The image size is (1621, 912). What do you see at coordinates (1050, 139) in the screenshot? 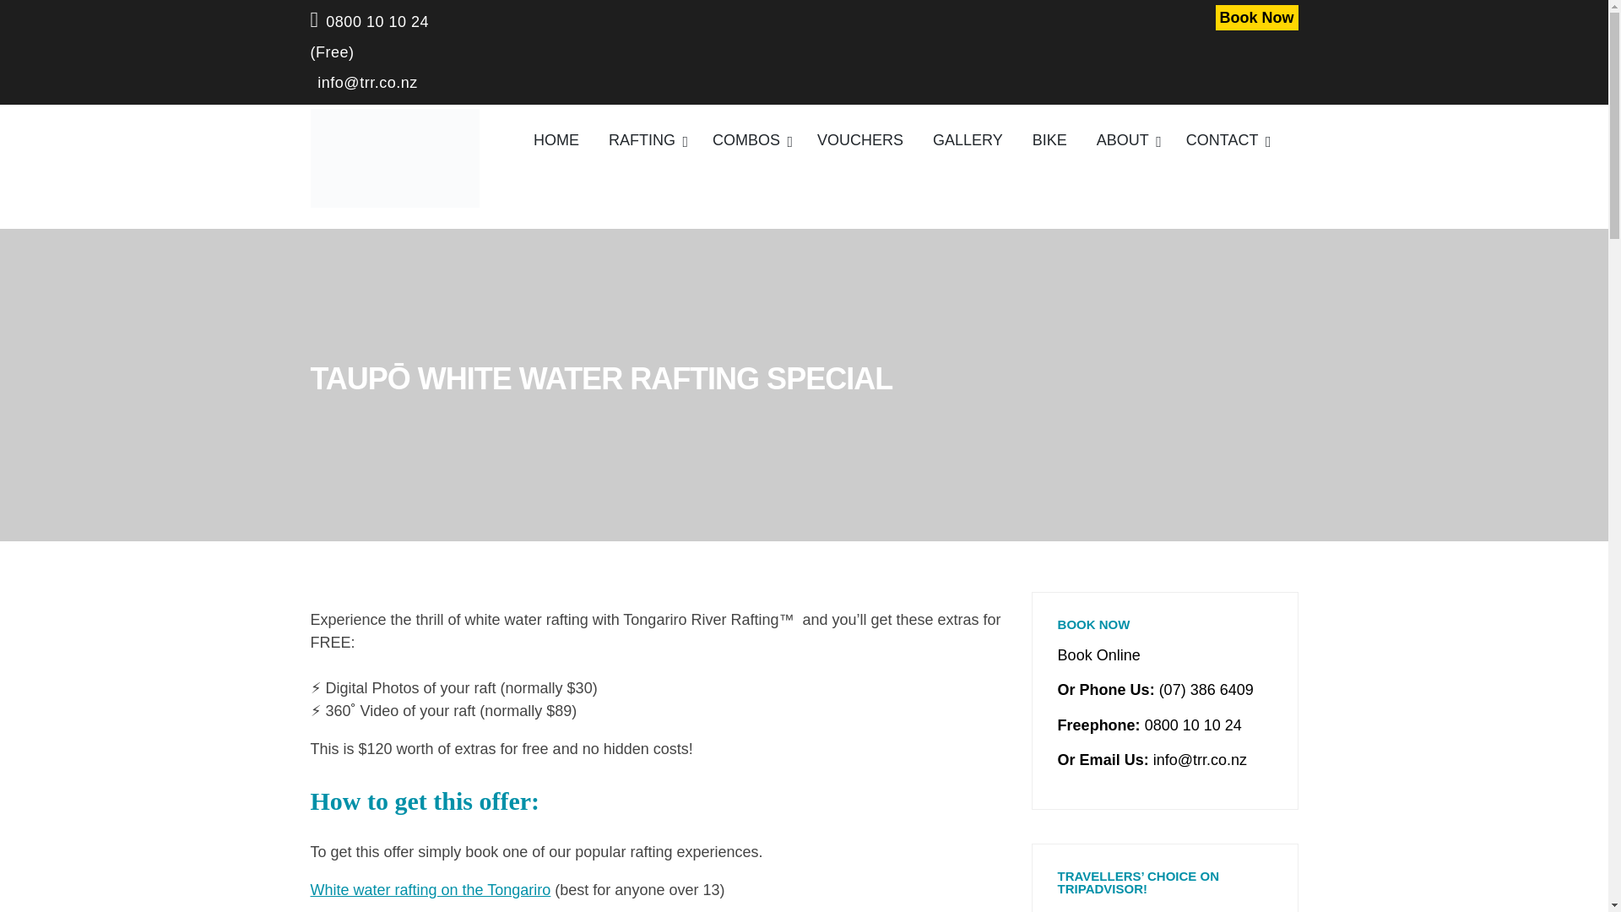
I see `BIKE` at bounding box center [1050, 139].